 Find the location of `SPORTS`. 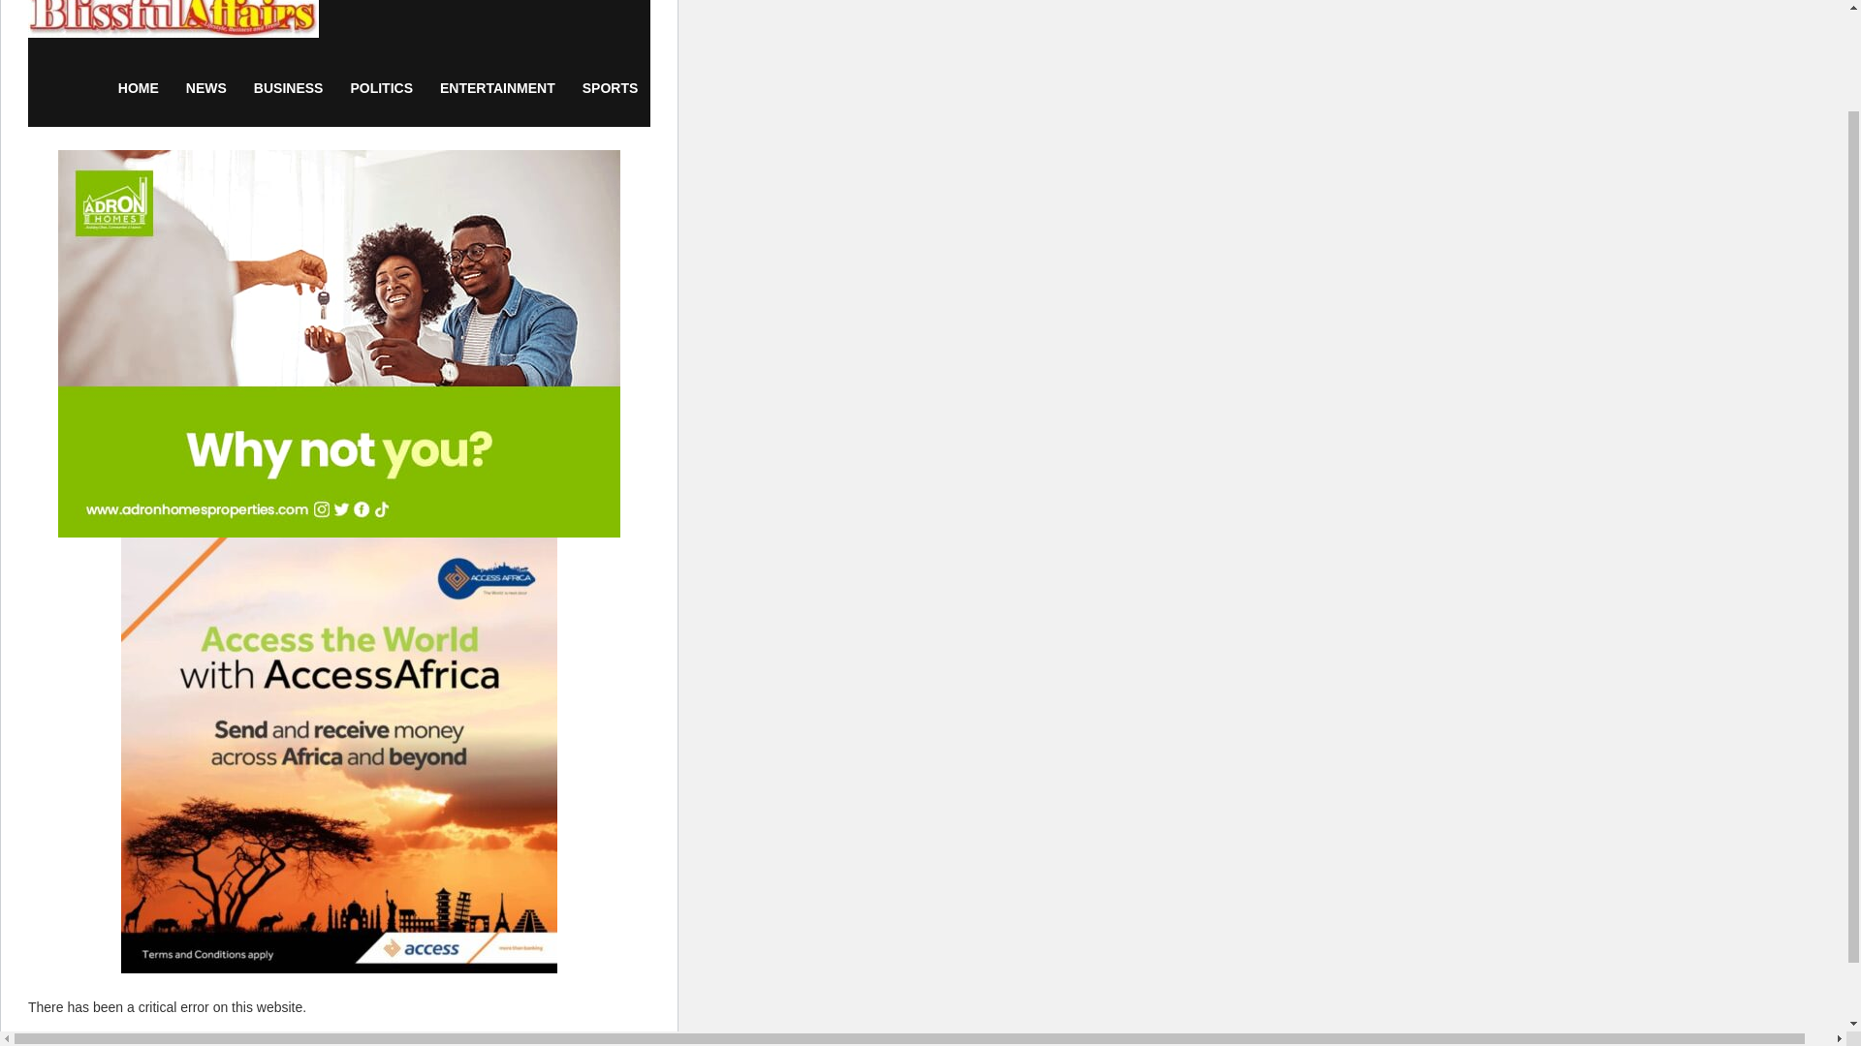

SPORTS is located at coordinates (611, 87).